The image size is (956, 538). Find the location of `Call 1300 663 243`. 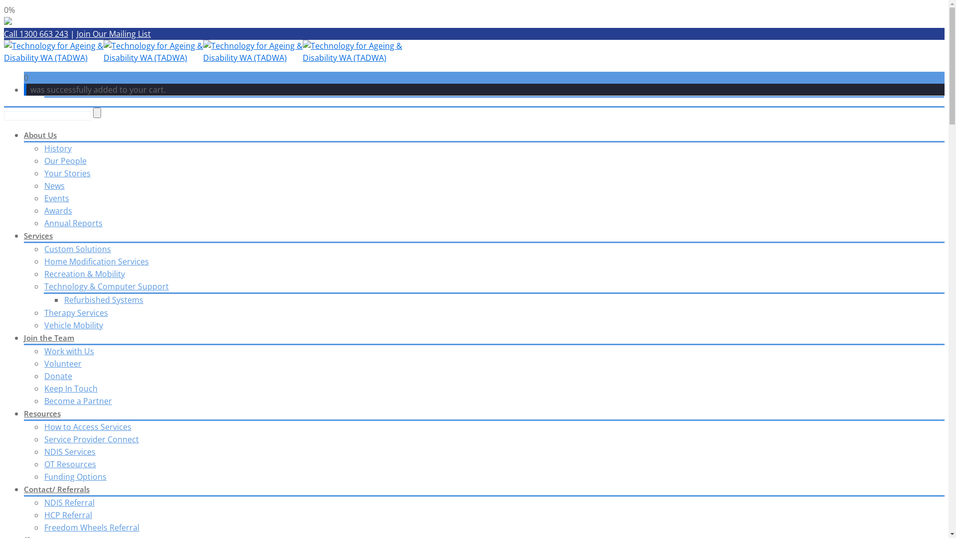

Call 1300 663 243 is located at coordinates (36, 34).